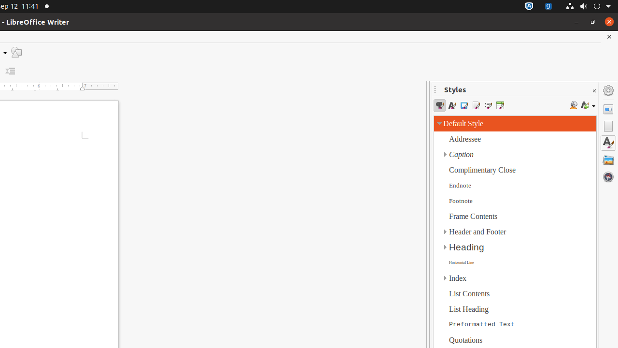 This screenshot has width=618, height=348. I want to click on org.kde.StatusNotifierItem-14077-1, so click(548, 7).